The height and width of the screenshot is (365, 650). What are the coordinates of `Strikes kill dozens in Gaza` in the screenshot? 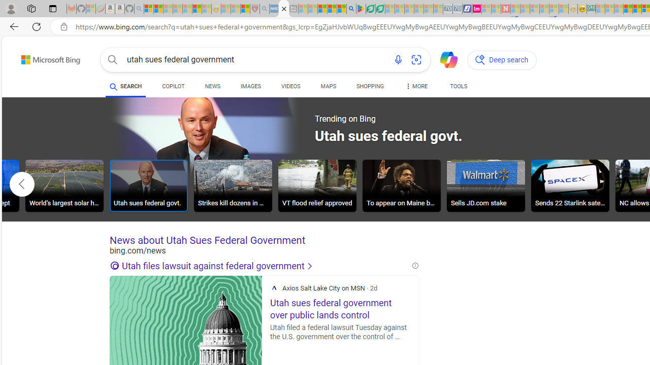 It's located at (233, 186).